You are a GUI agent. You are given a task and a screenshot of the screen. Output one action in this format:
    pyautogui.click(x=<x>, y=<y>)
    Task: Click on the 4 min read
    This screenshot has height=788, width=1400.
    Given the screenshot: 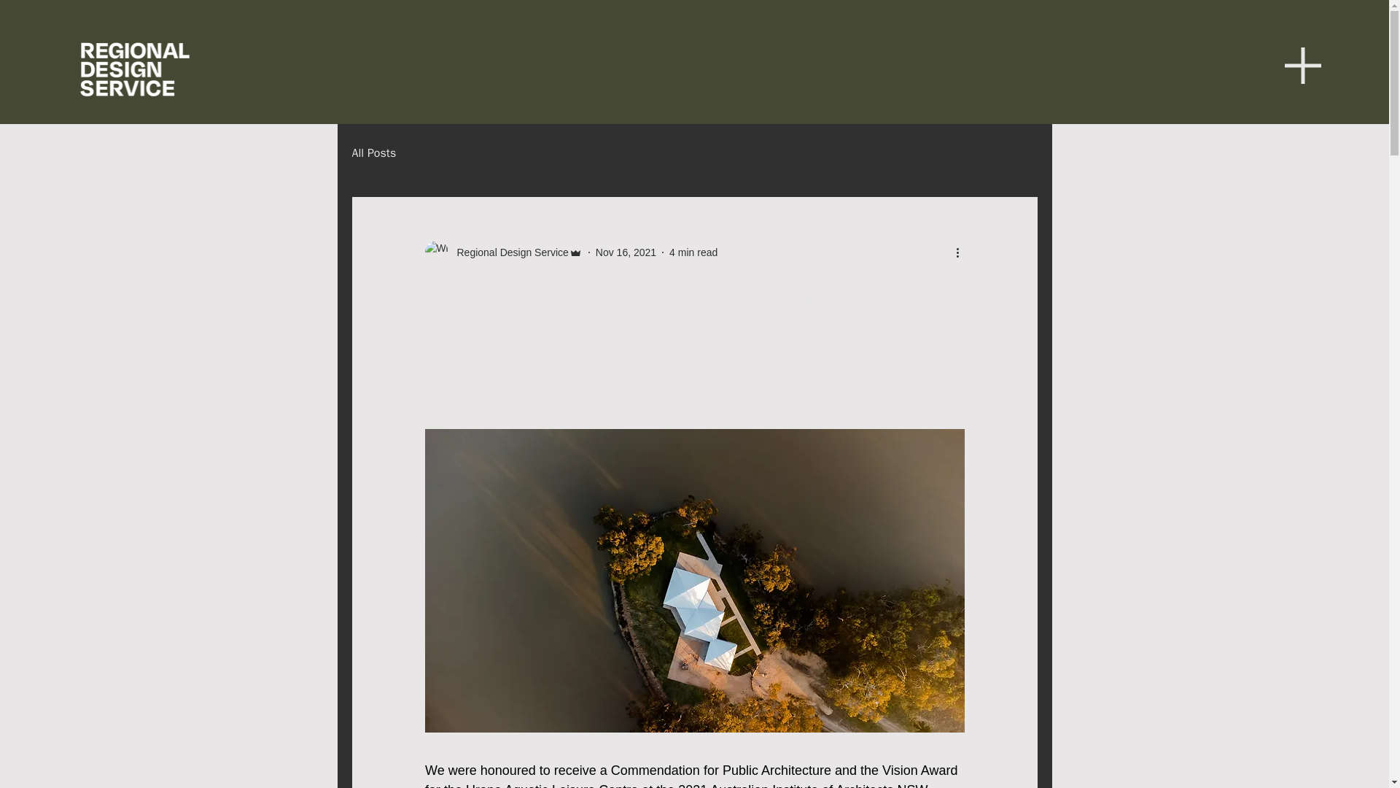 What is the action you would take?
    pyautogui.click(x=693, y=252)
    